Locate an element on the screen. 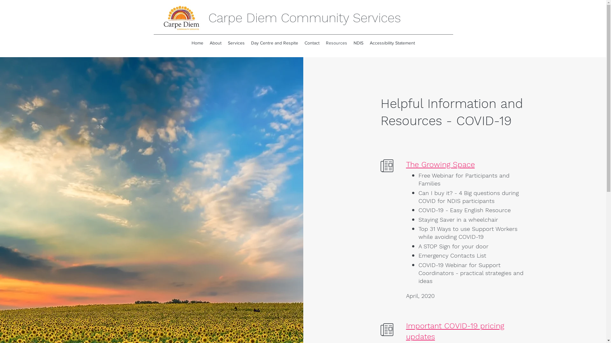 This screenshot has width=611, height=343. Important COVID-19 pricing updates is located at coordinates (455, 331).